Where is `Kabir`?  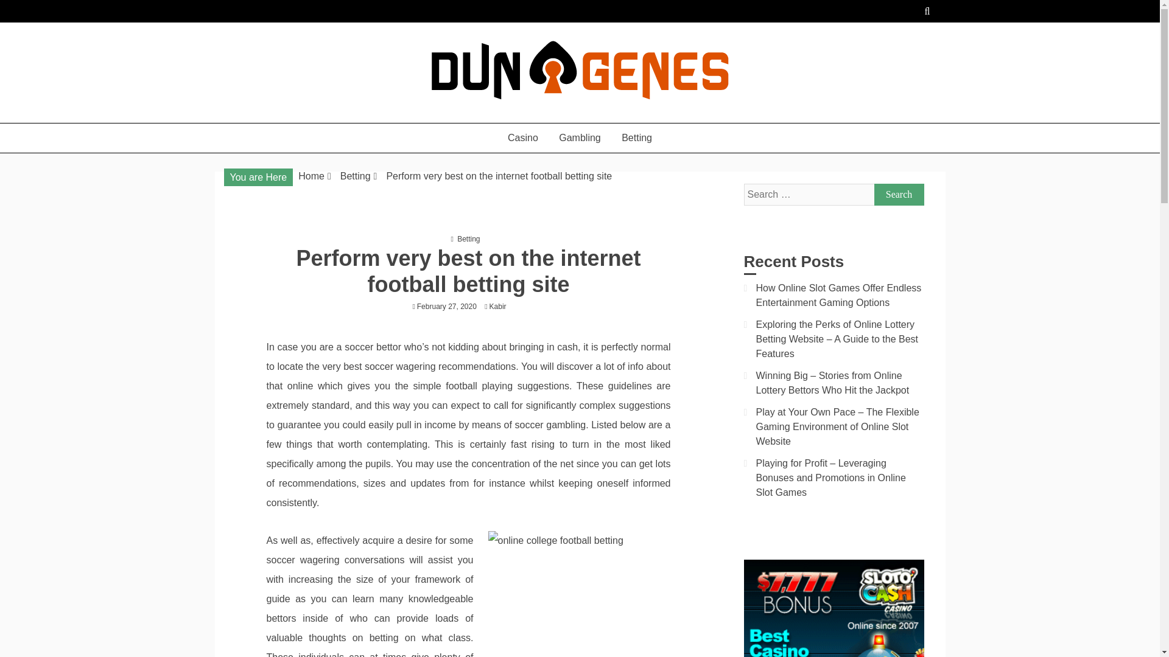
Kabir is located at coordinates (501, 306).